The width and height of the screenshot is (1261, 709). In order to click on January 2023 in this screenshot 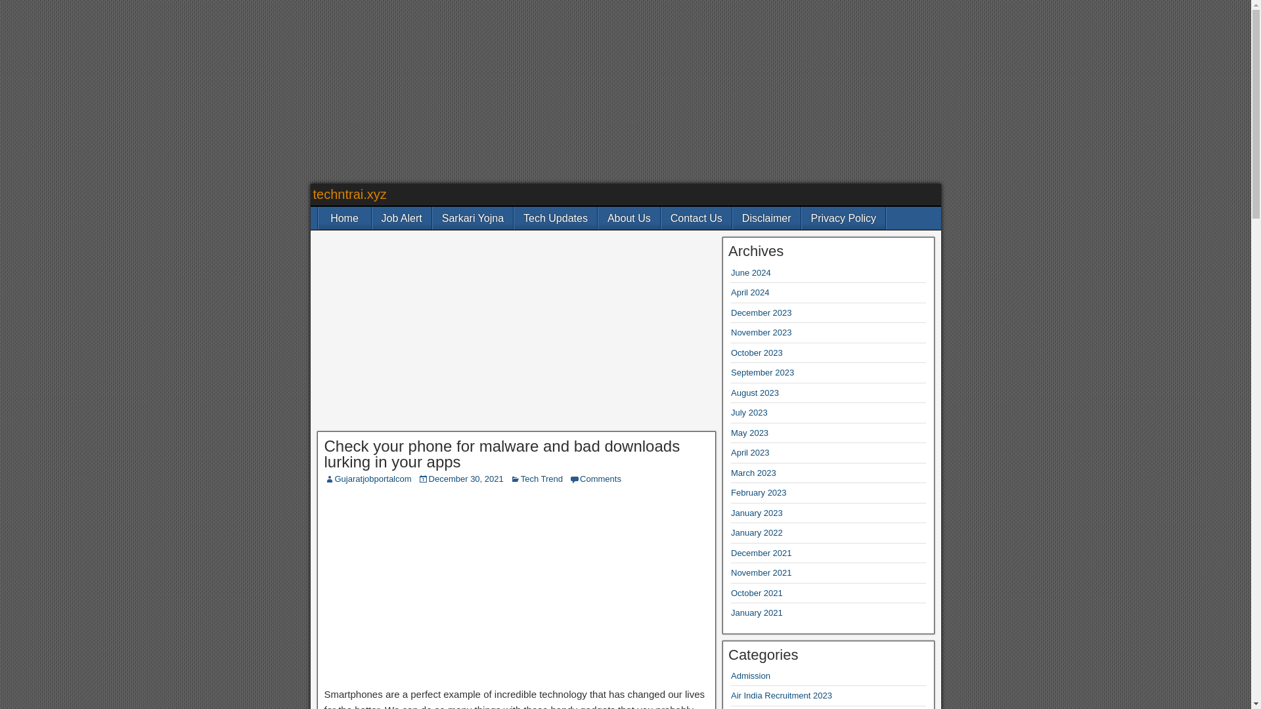, I will do `click(757, 513)`.